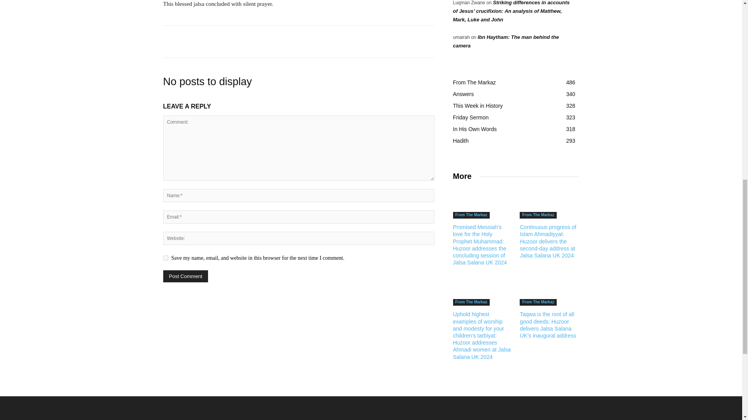  What do you see at coordinates (165, 257) in the screenshot?
I see `yes` at bounding box center [165, 257].